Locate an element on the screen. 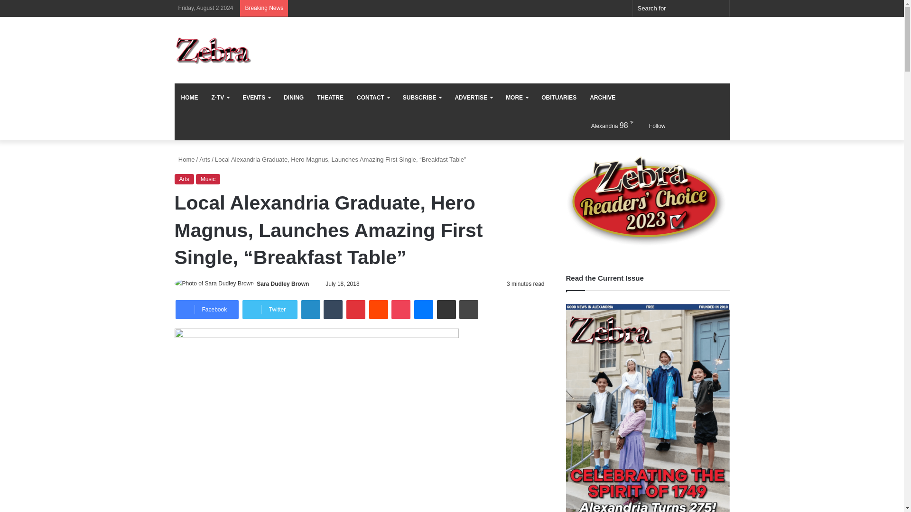 The image size is (911, 512). Search for is located at coordinates (681, 8).